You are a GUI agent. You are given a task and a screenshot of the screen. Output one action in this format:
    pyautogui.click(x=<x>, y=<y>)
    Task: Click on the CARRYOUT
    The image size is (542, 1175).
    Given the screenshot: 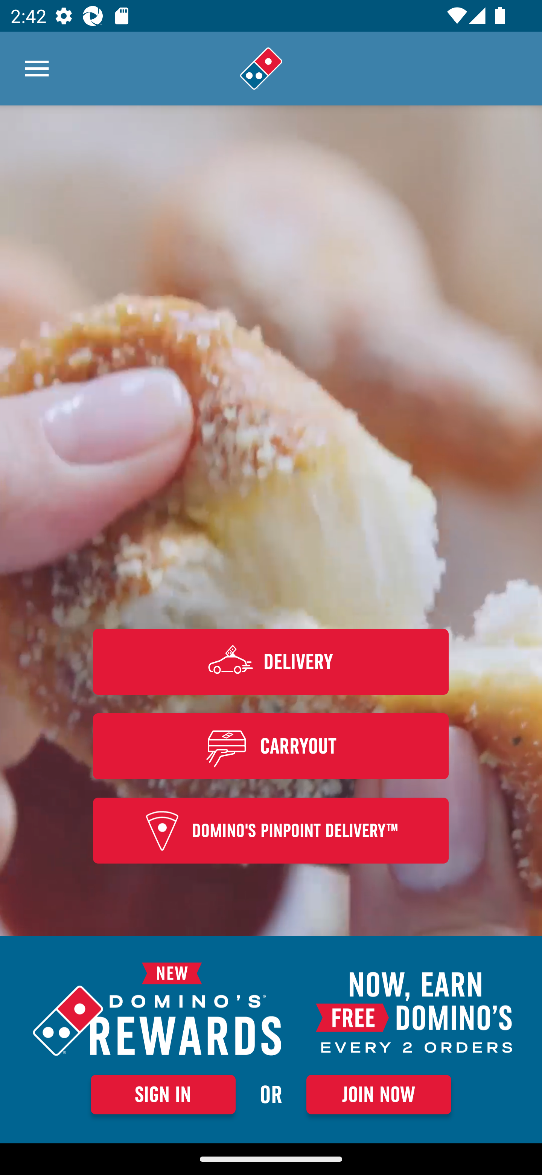 What is the action you would take?
    pyautogui.click(x=271, y=746)
    